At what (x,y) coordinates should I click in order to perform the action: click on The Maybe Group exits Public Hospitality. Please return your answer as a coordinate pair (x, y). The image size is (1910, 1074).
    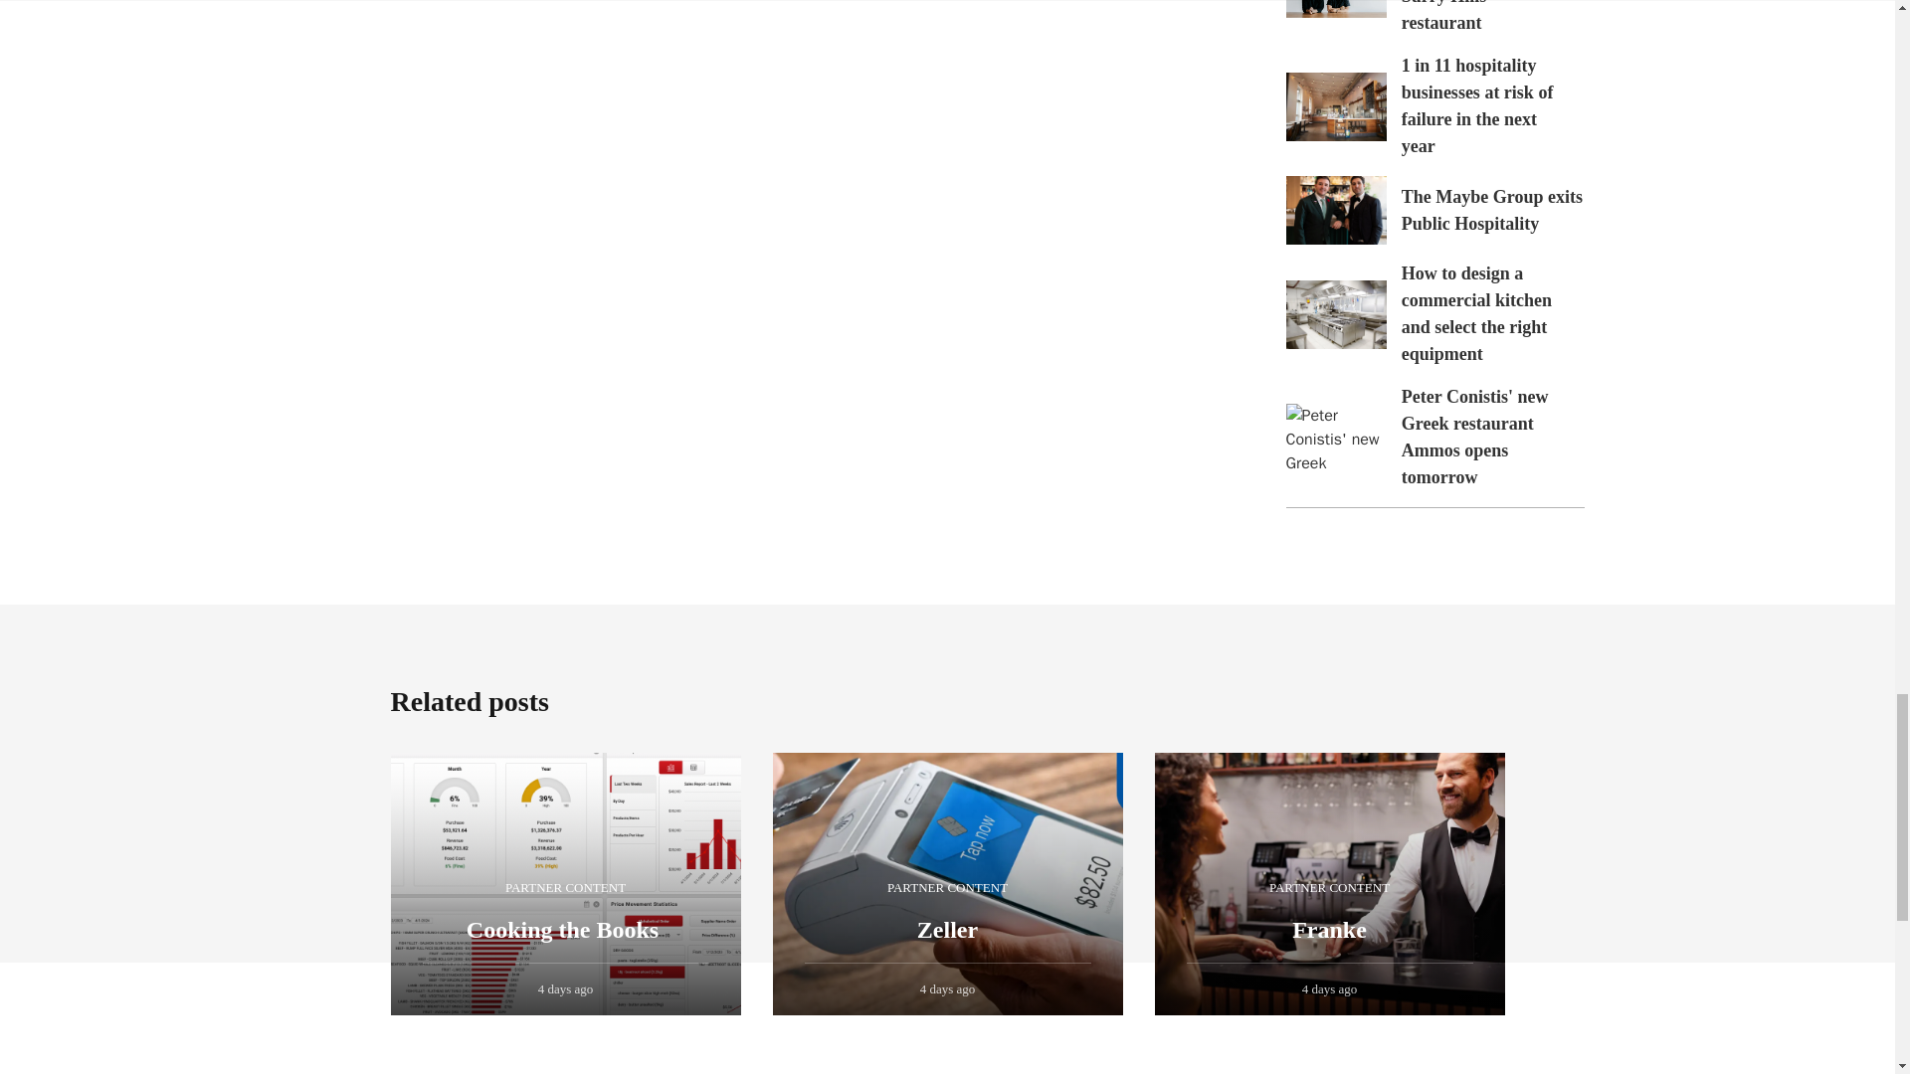
    Looking at the image, I should click on (1335, 211).